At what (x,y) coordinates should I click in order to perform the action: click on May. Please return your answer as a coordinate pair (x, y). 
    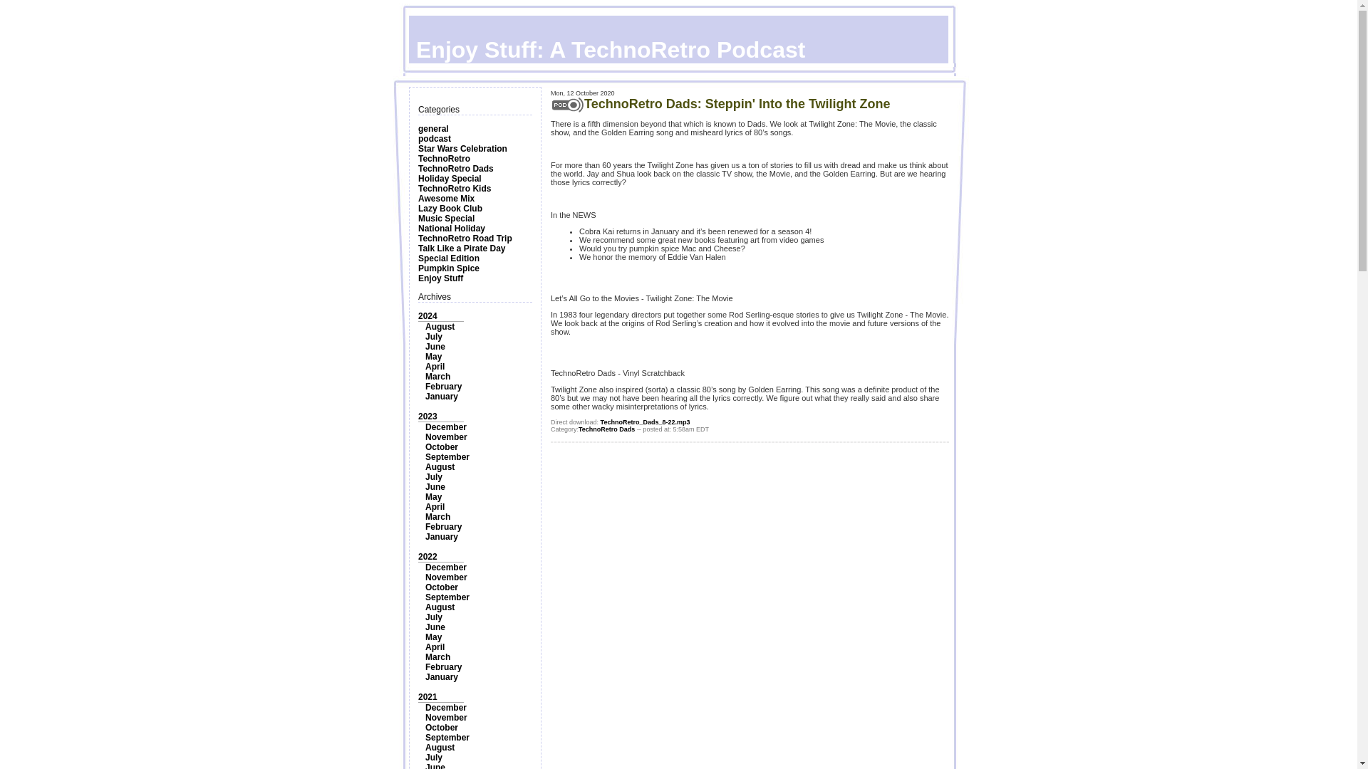
    Looking at the image, I should click on (433, 356).